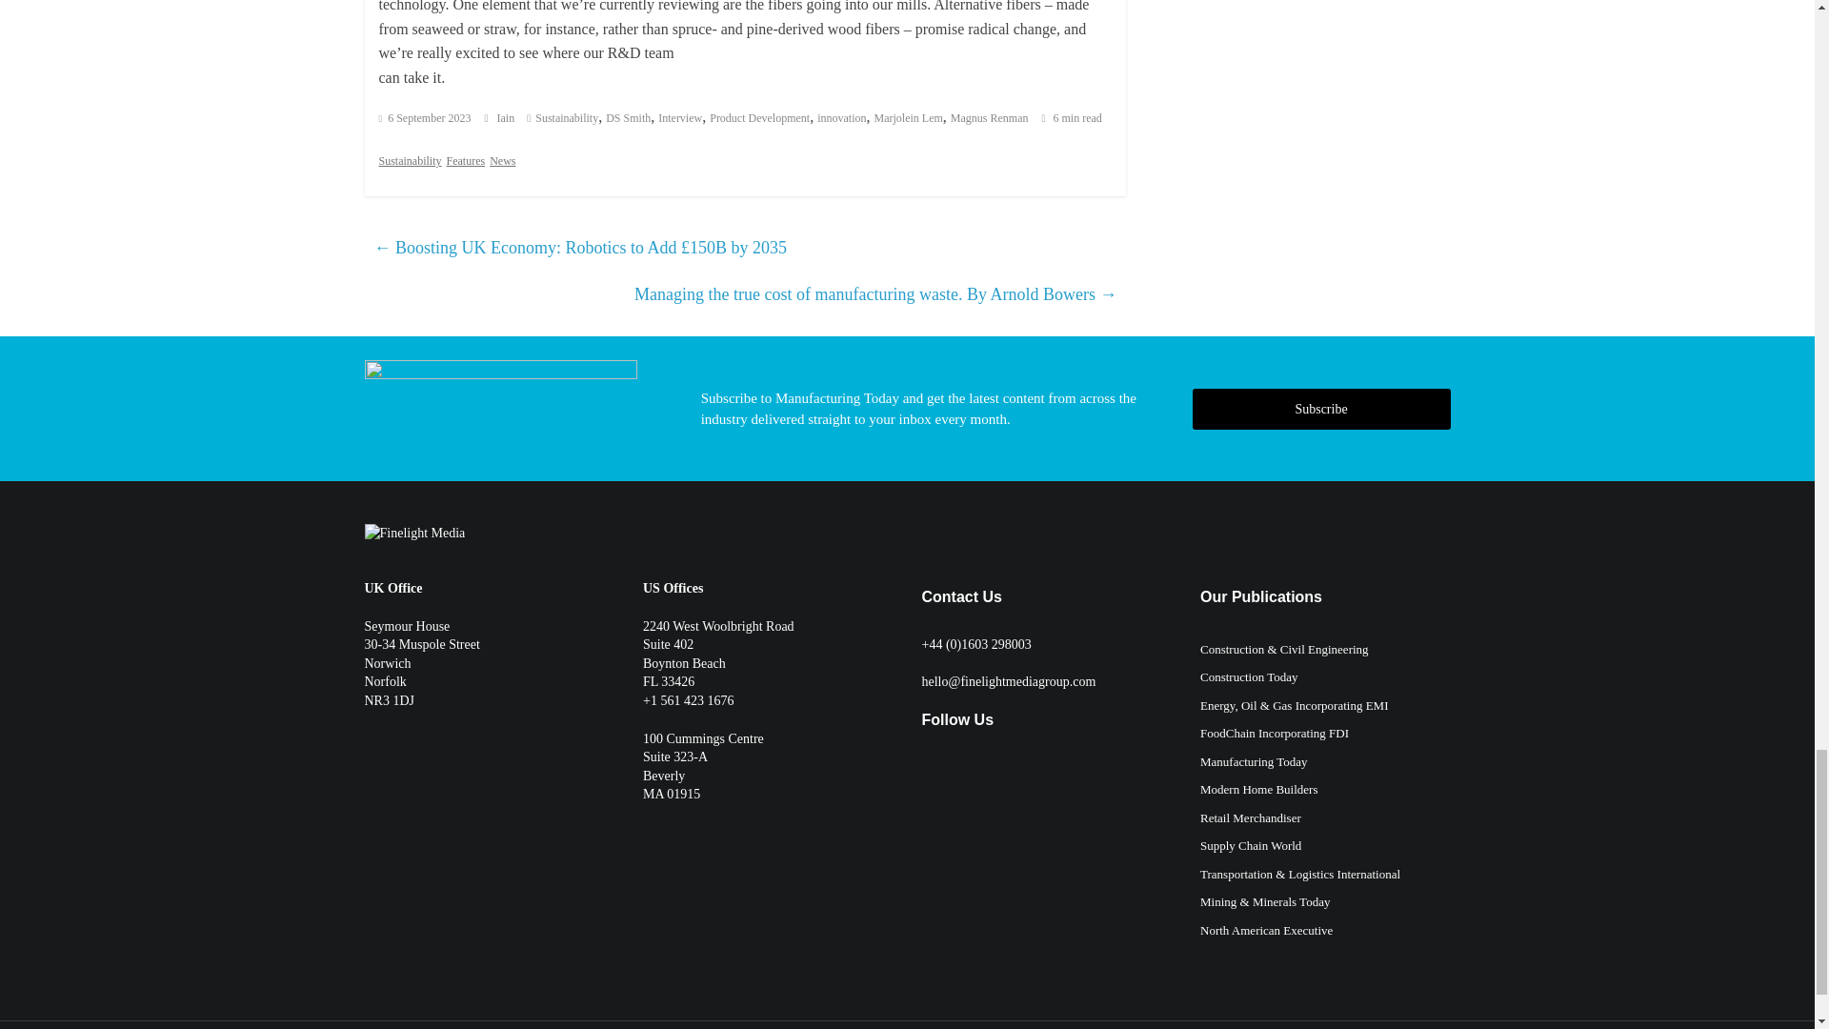  Describe the element at coordinates (503, 160) in the screenshot. I see `News` at that location.